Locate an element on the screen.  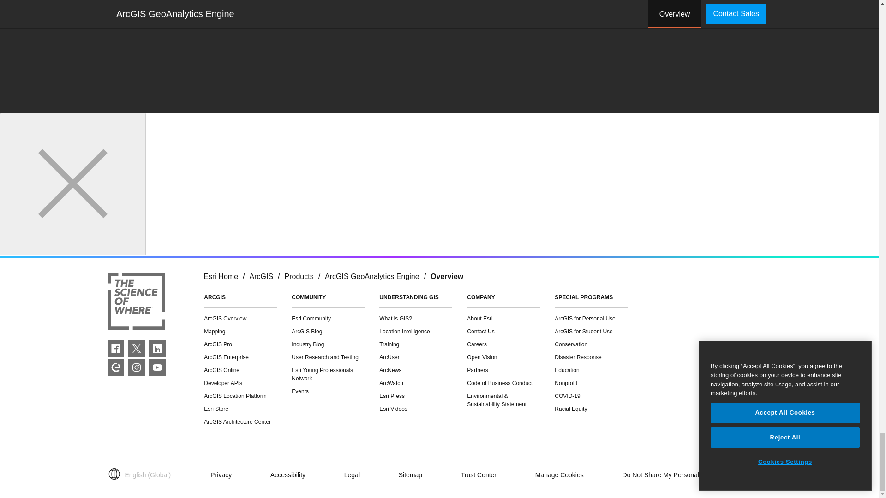
TwitterTwitter is located at coordinates (137, 349).